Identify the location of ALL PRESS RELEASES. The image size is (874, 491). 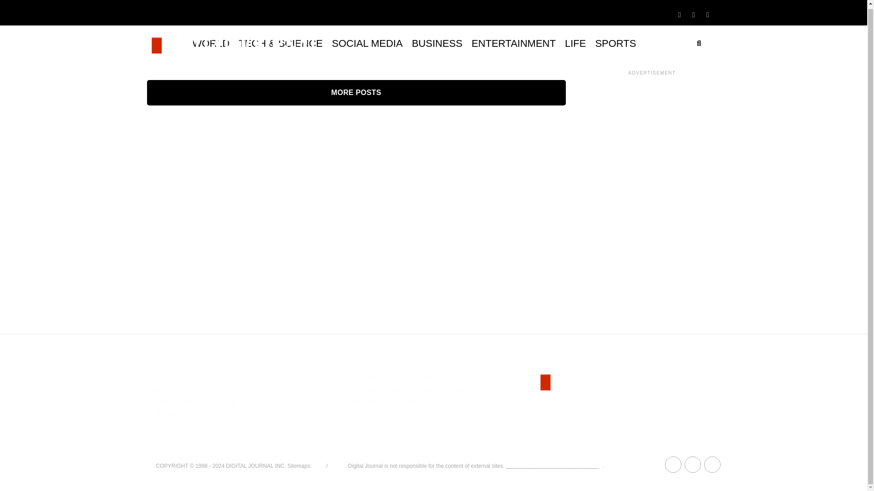
(385, 414).